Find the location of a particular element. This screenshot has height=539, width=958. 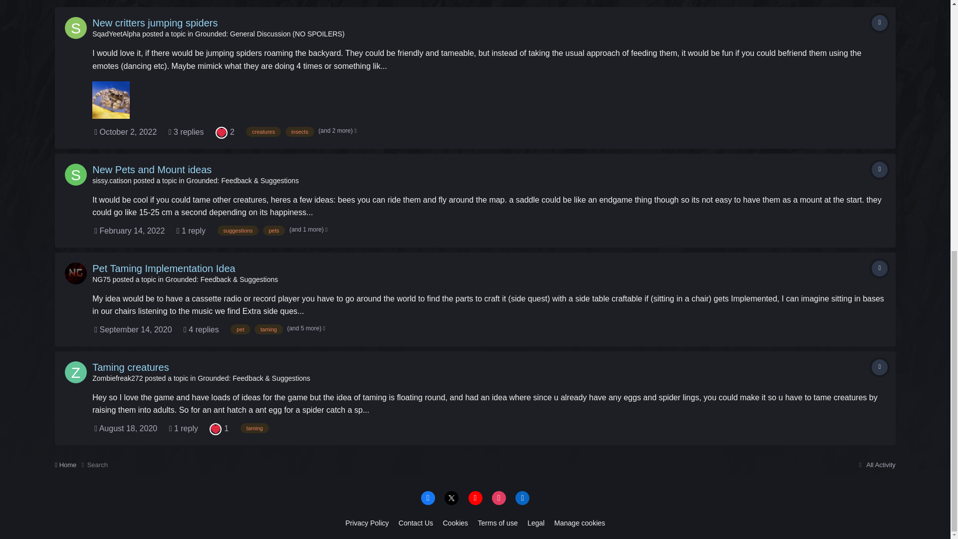

Go to SqadYeetAlpha's profile is located at coordinates (116, 34).